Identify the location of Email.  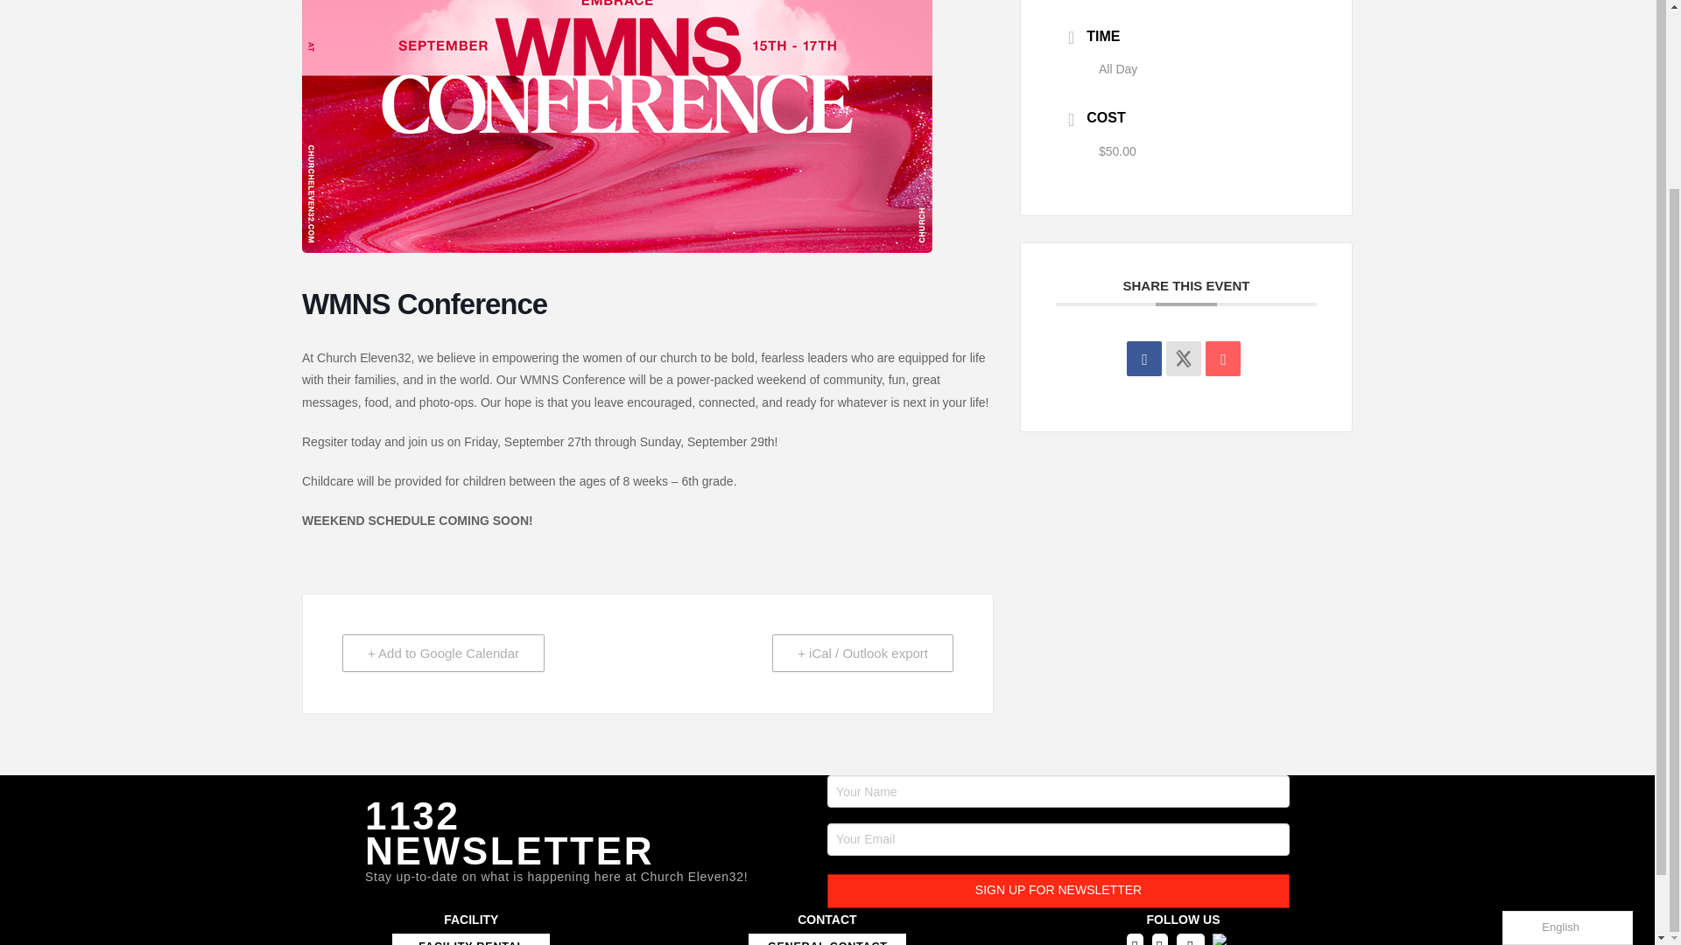
(1222, 358).